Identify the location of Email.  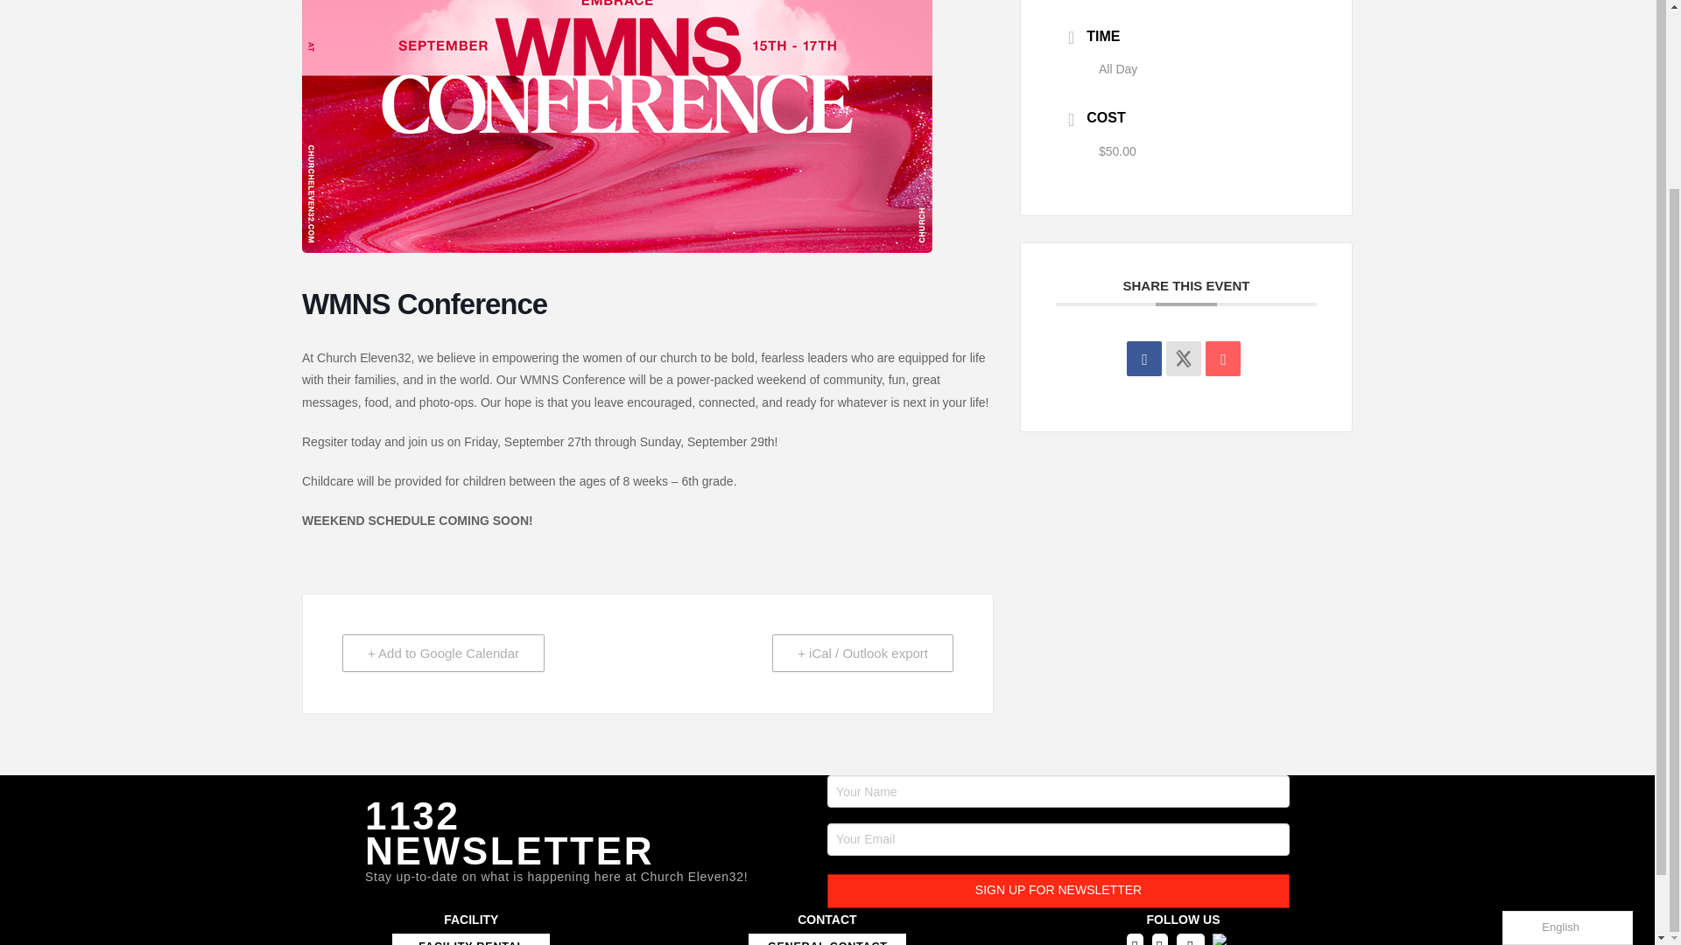
(1222, 358).